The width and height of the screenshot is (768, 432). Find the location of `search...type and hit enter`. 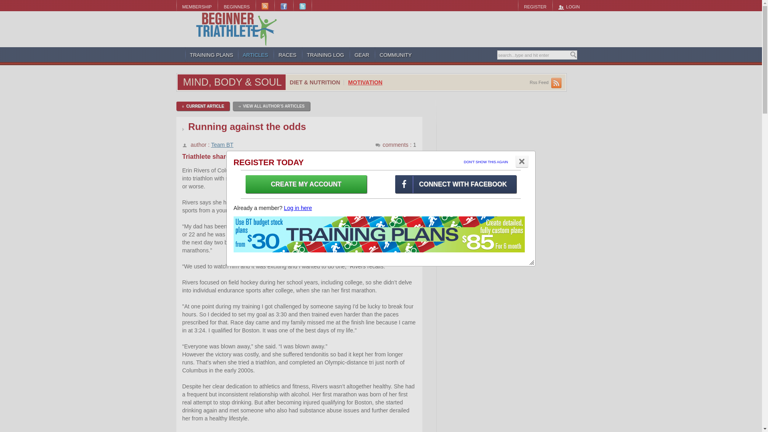

search...type and hit enter is located at coordinates (533, 55).